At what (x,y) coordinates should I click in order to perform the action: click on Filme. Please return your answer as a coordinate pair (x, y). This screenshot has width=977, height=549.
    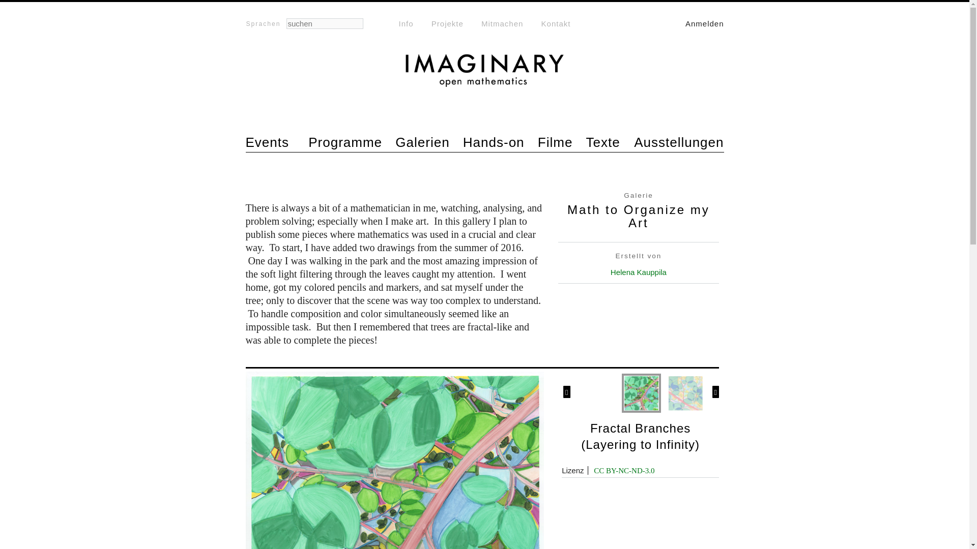
    Looking at the image, I should click on (555, 143).